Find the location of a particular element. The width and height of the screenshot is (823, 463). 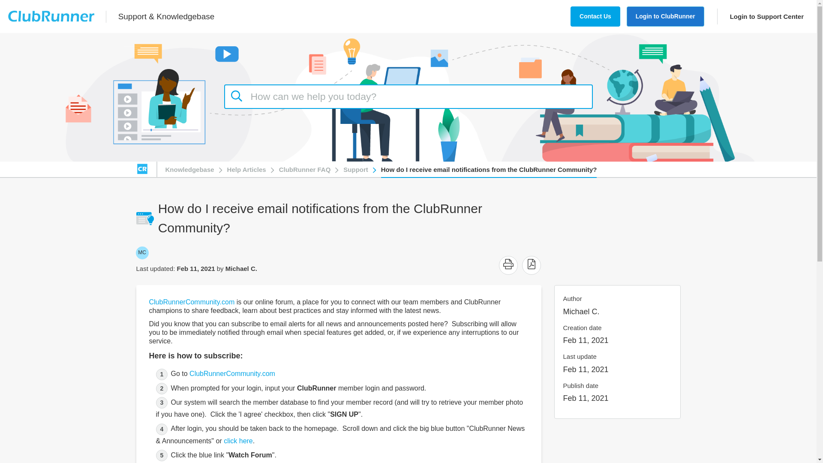

Help Articles is located at coordinates (246, 169).